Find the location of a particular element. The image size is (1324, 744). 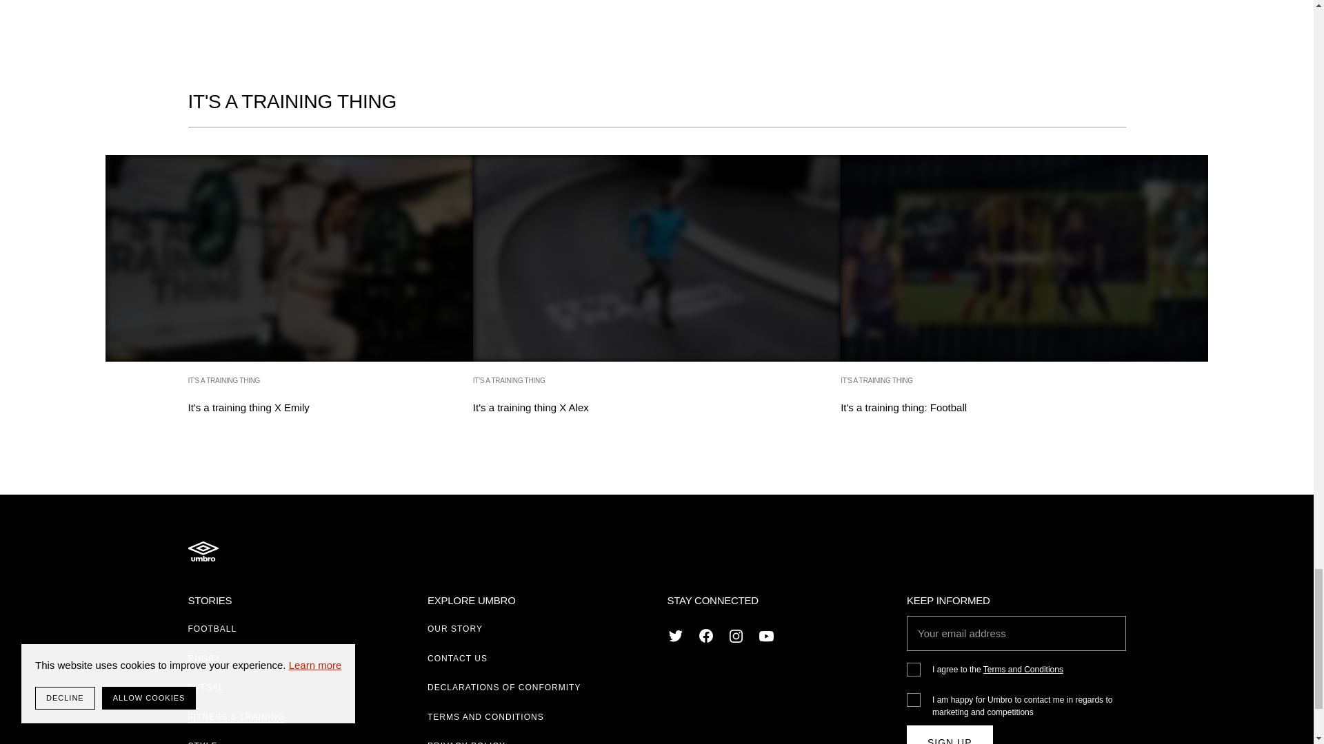

Facebook is located at coordinates (1024, 295).